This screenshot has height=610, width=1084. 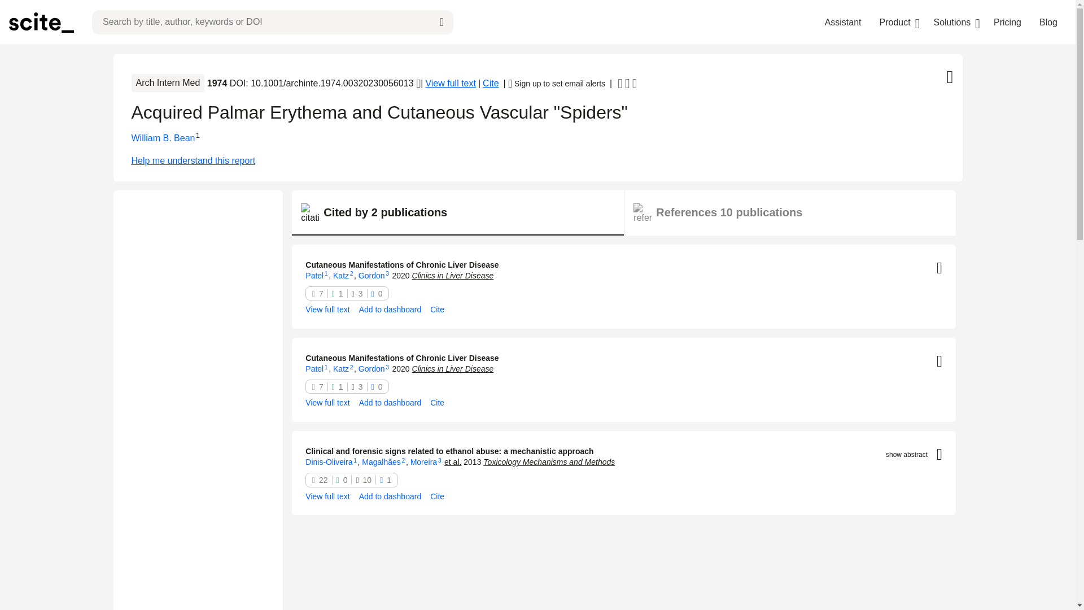 What do you see at coordinates (326, 273) in the screenshot?
I see `1` at bounding box center [326, 273].